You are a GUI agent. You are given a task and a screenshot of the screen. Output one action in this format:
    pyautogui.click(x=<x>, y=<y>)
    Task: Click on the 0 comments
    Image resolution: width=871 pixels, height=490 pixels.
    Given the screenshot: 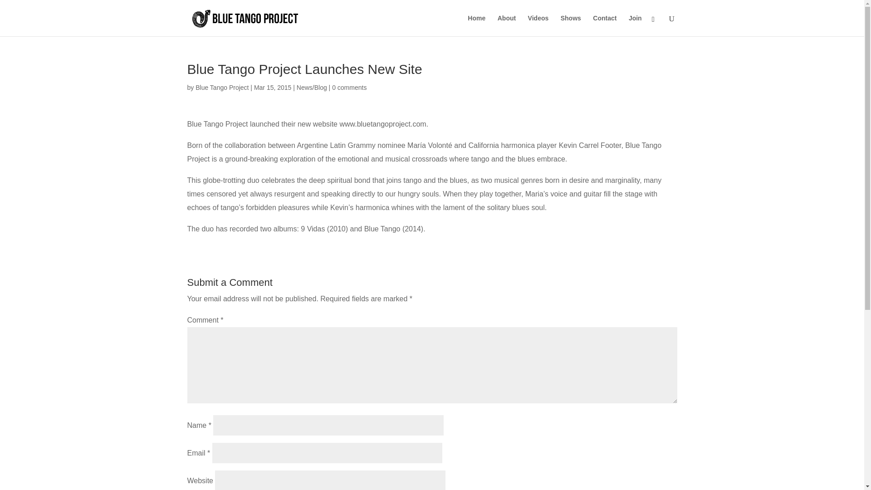 What is the action you would take?
    pyautogui.click(x=349, y=87)
    